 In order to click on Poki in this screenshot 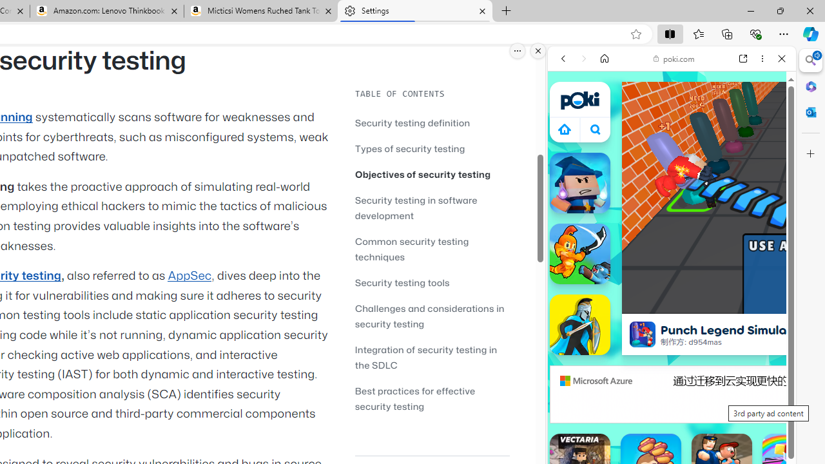, I will do `click(666, 186)`.